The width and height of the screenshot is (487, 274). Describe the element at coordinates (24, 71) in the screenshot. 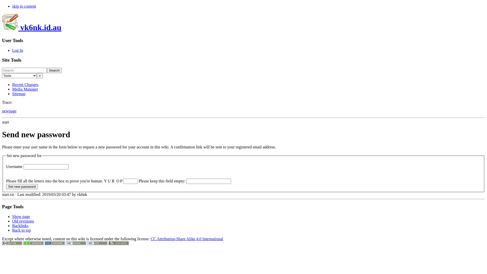

I see `[F]` at that location.